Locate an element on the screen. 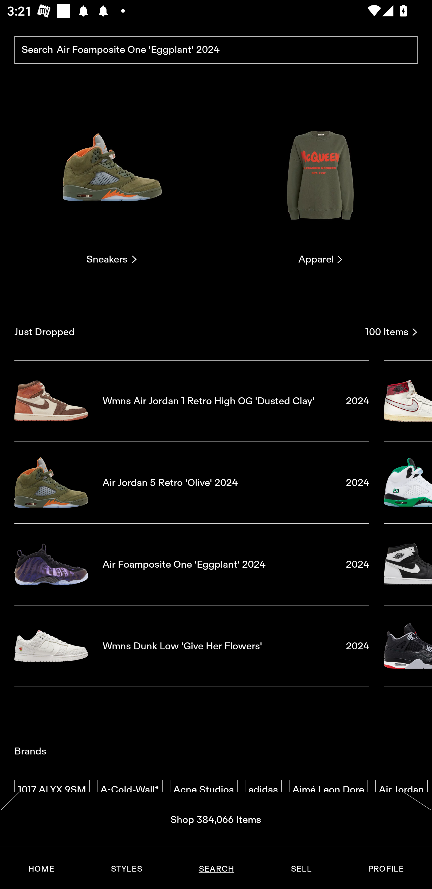  SELL is located at coordinates (301, 869).